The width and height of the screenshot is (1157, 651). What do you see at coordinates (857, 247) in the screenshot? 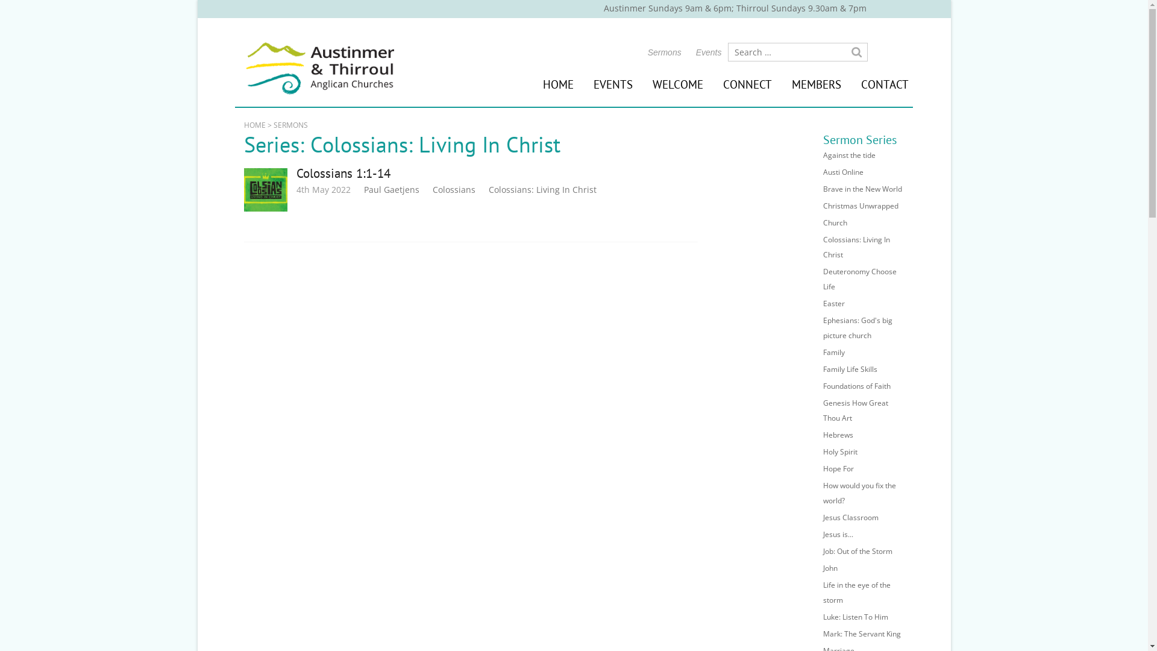
I see `Colossians: Living In Christ` at bounding box center [857, 247].